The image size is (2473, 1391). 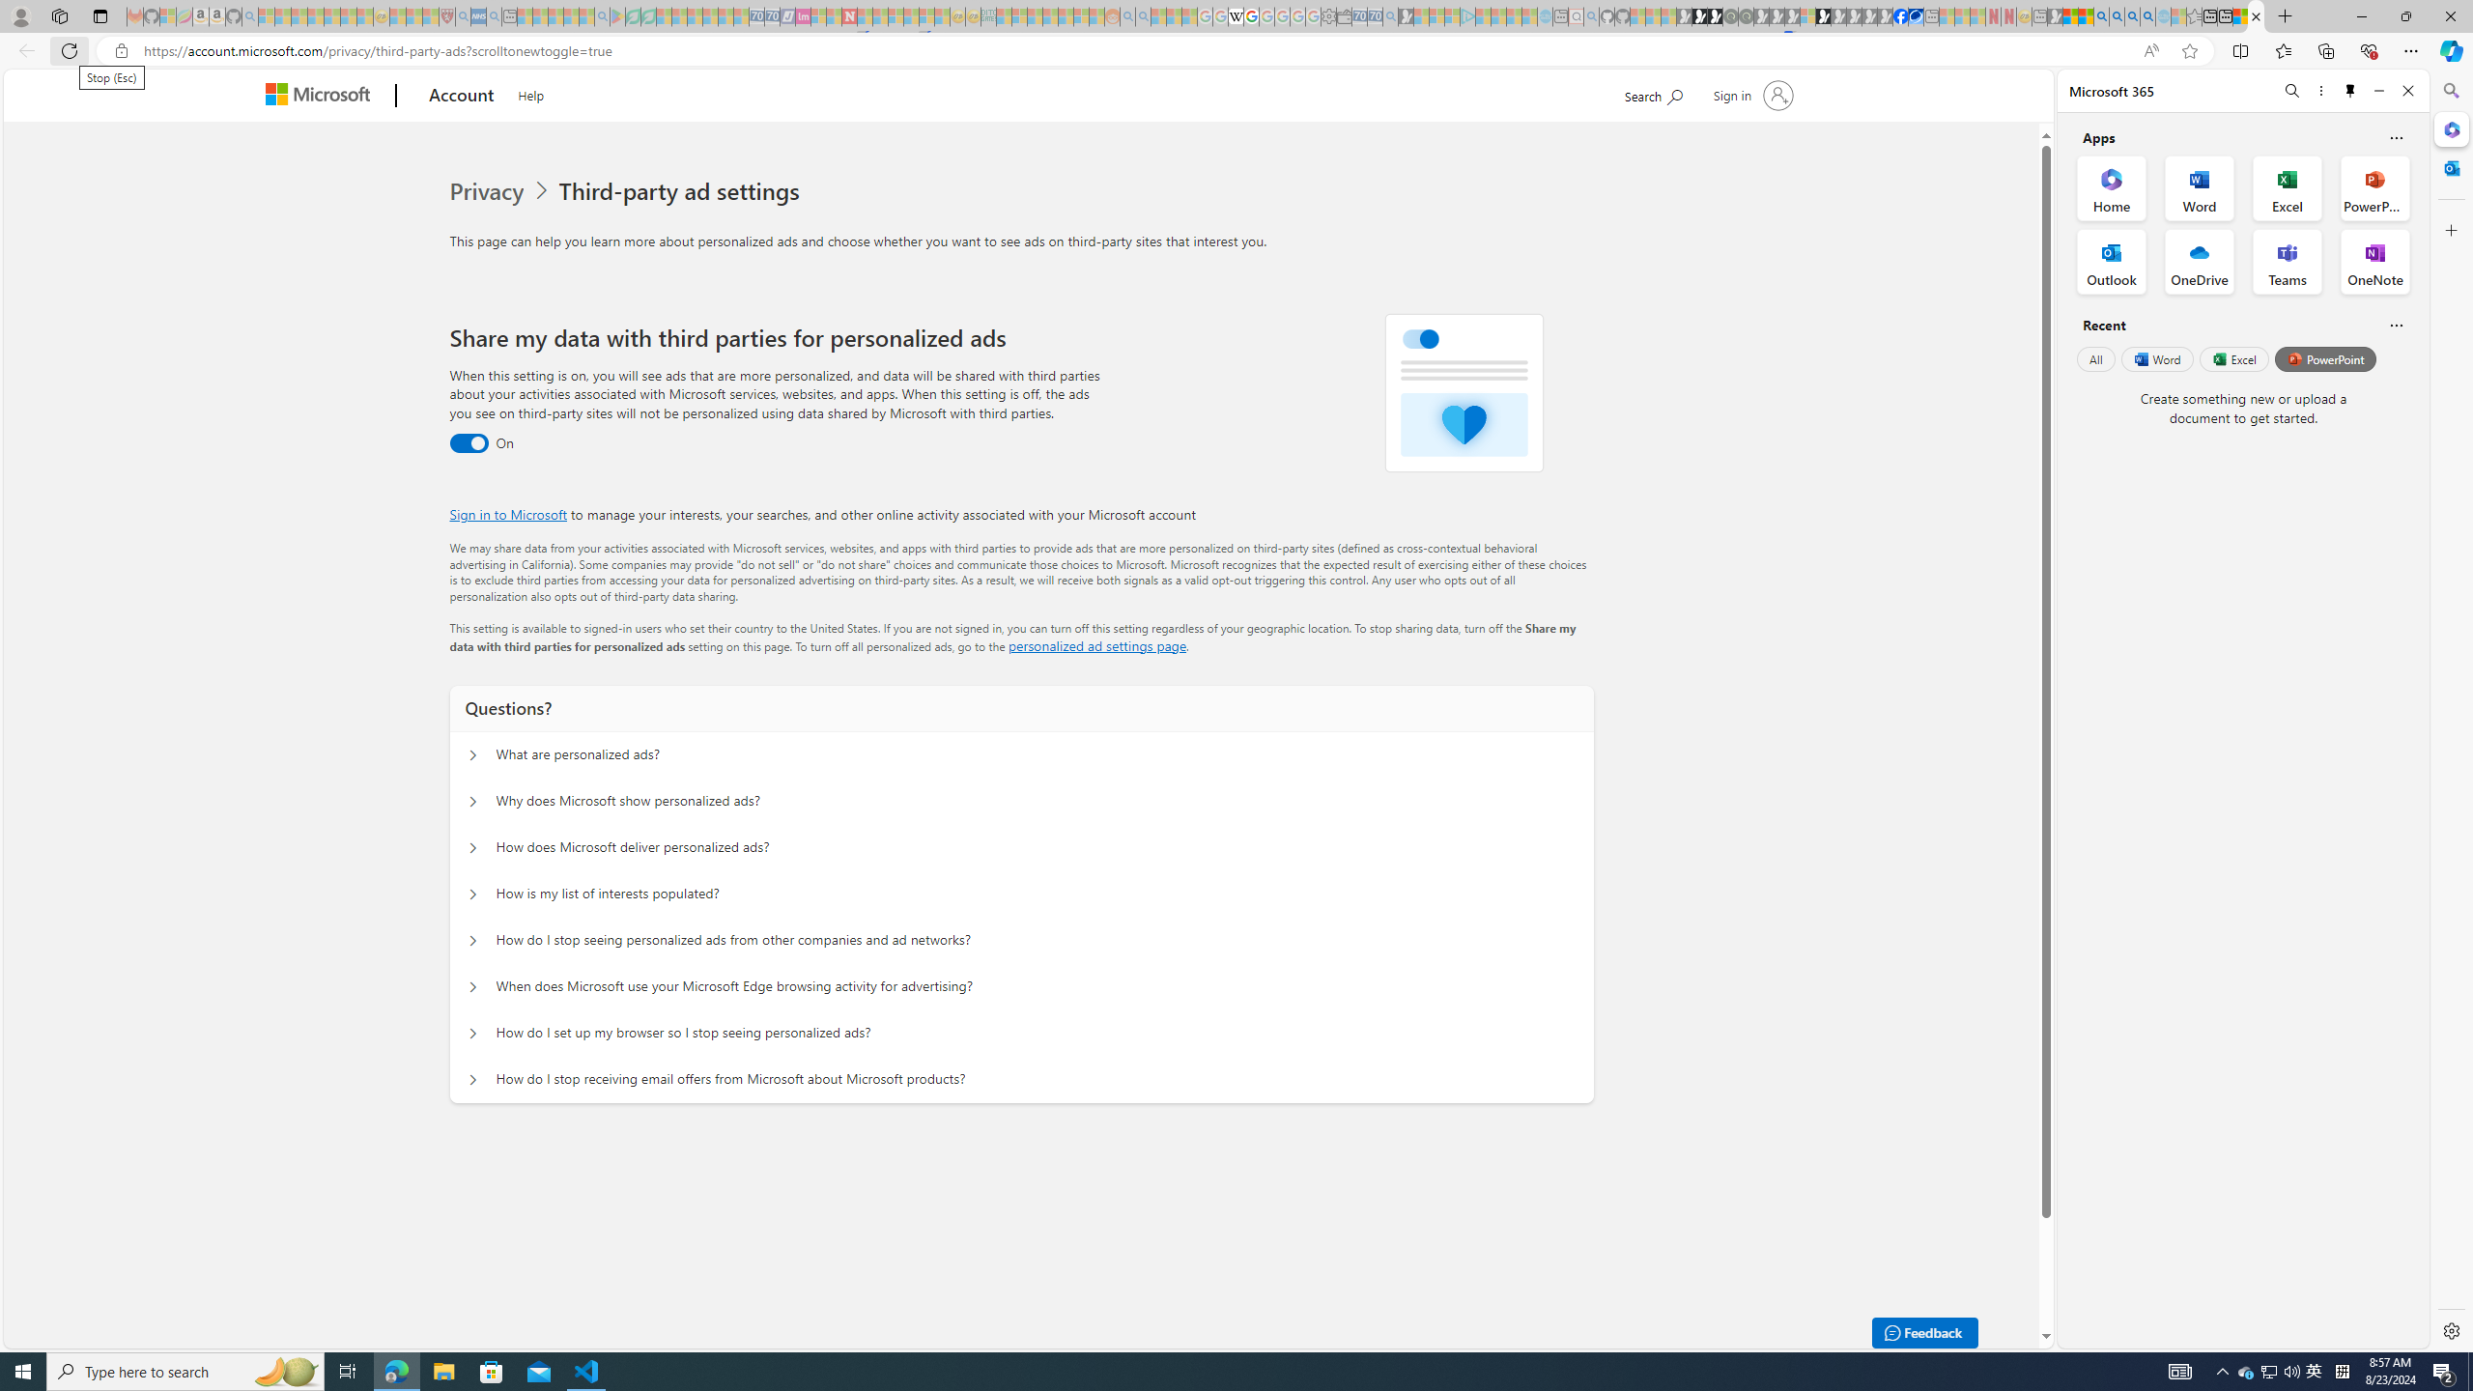 I want to click on AirNow.gov, so click(x=1915, y=16).